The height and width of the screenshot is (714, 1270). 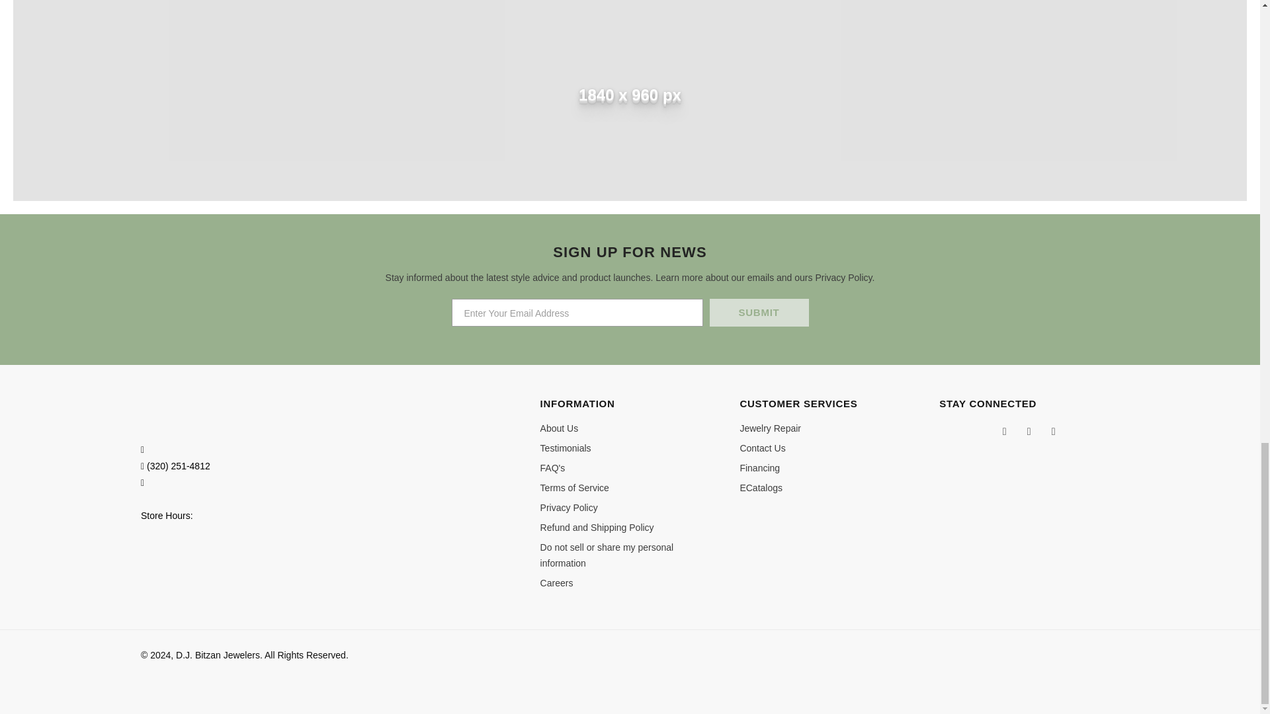 I want to click on Terms of Service, so click(x=575, y=487).